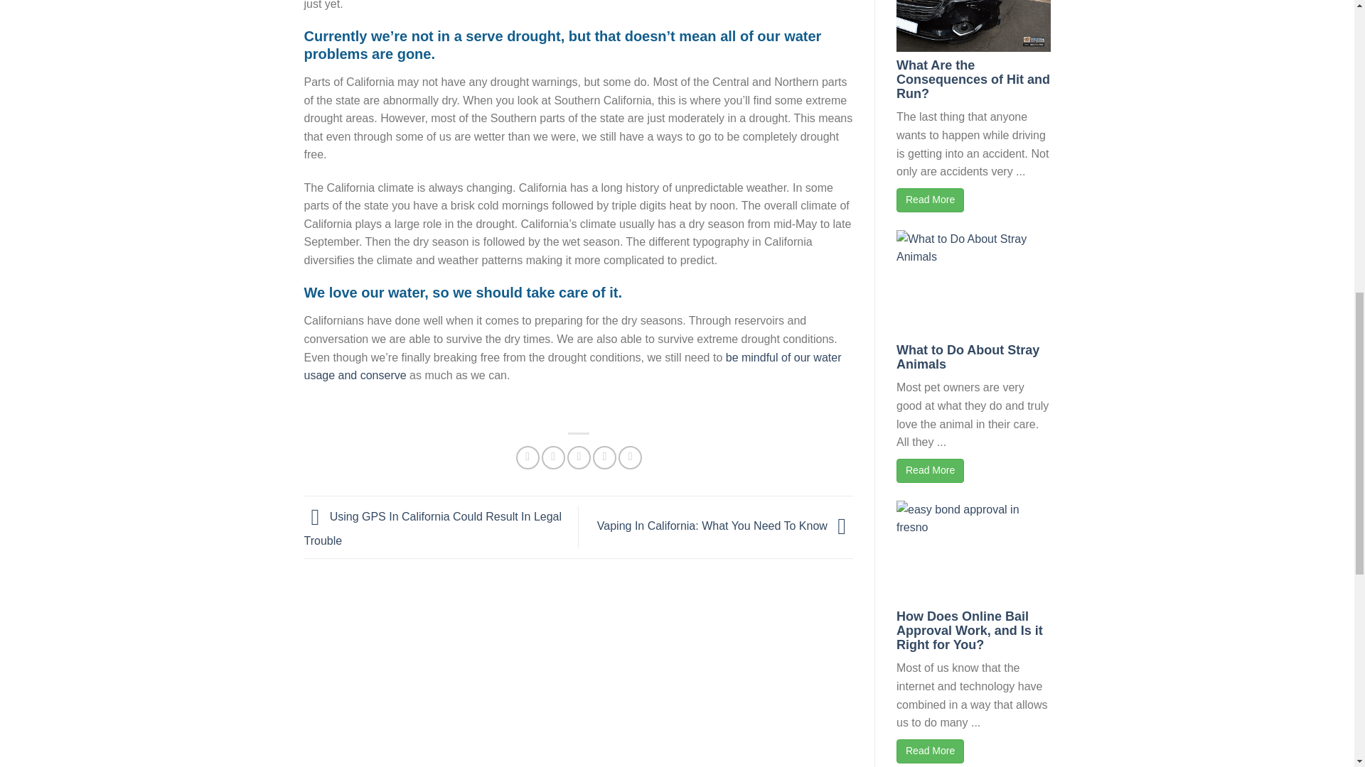 The width and height of the screenshot is (1365, 767). I want to click on Share on LinkedIn, so click(630, 457).